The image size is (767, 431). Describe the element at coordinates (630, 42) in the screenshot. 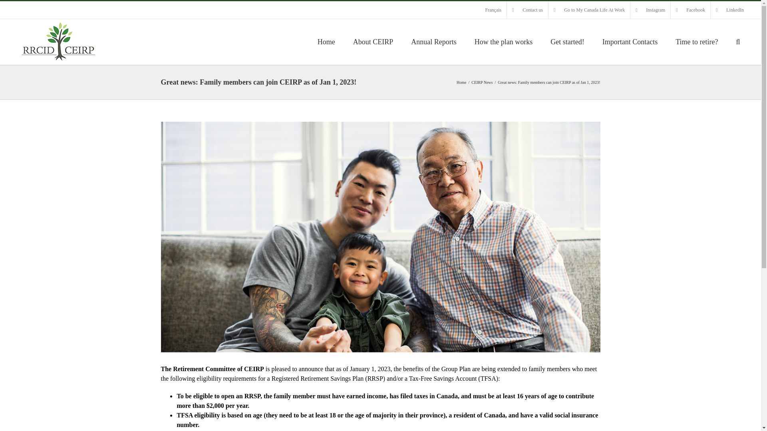

I see `Important Contacts` at that location.